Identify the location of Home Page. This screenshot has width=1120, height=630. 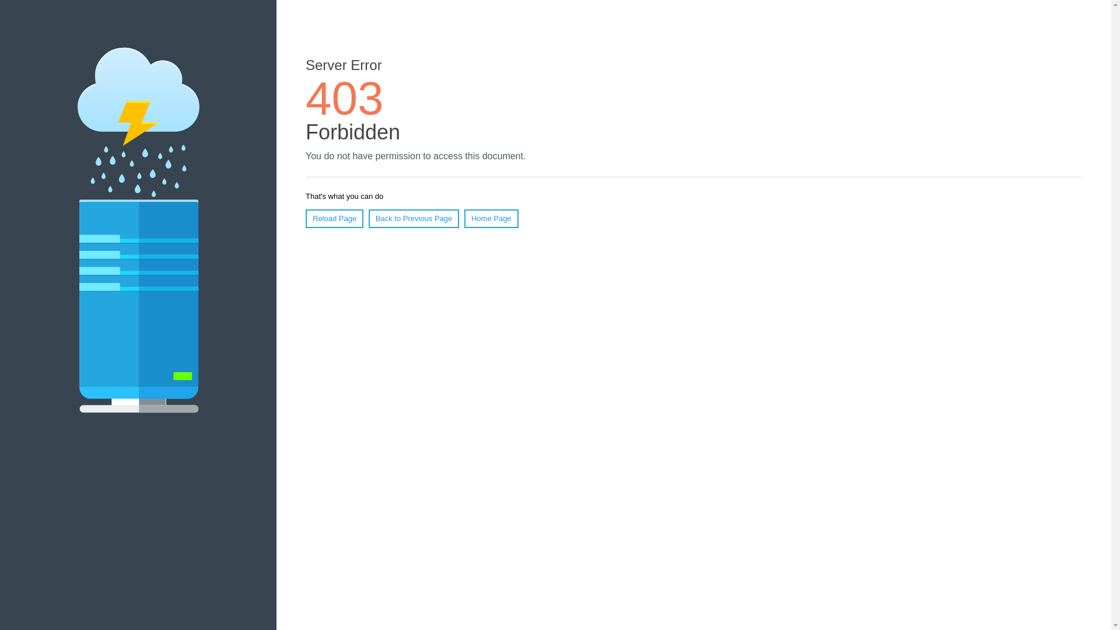
(491, 219).